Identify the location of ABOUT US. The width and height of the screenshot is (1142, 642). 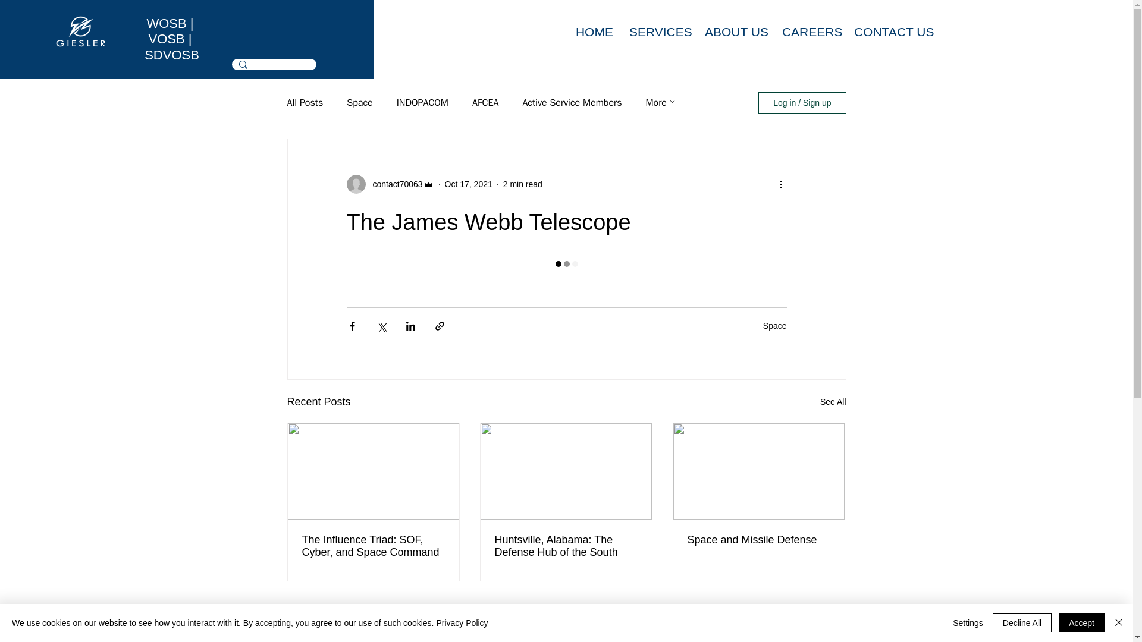
(734, 32).